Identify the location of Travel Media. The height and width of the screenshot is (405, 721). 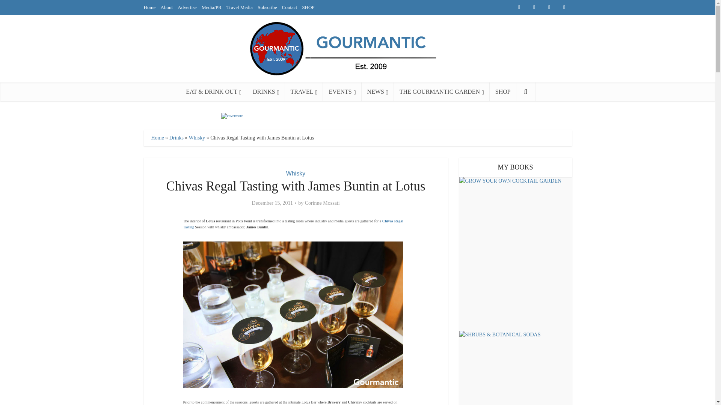
(240, 7).